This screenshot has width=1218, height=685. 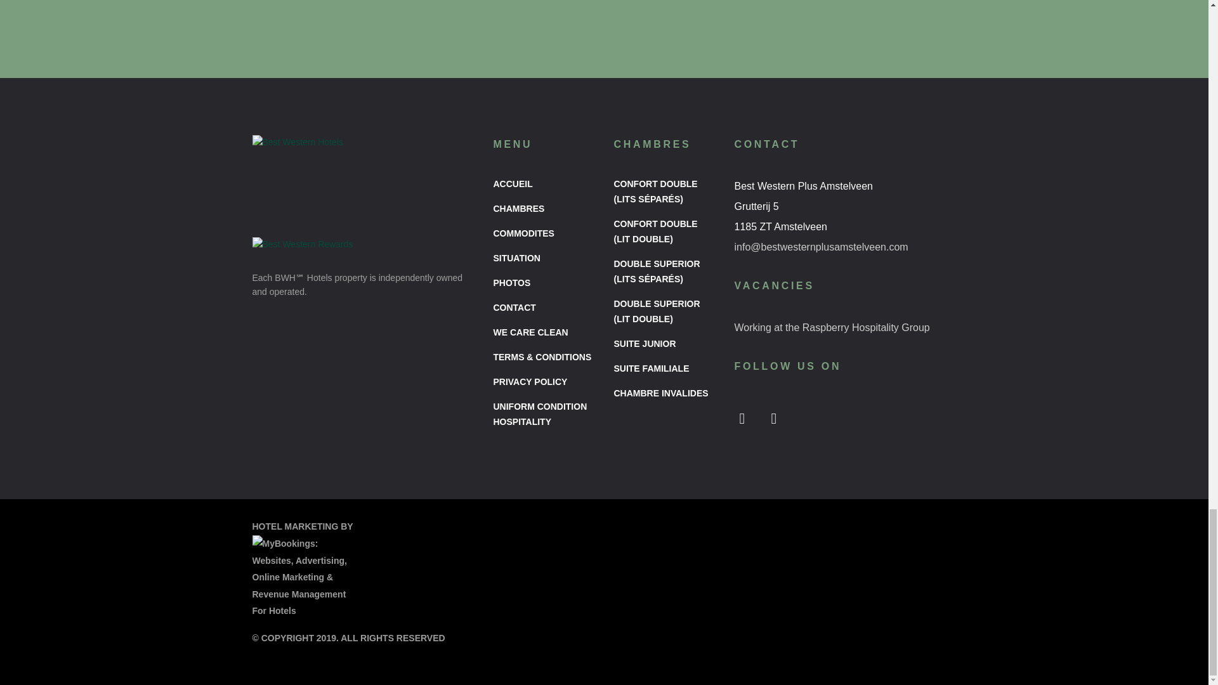 What do you see at coordinates (543, 258) in the screenshot?
I see `SITUATION` at bounding box center [543, 258].